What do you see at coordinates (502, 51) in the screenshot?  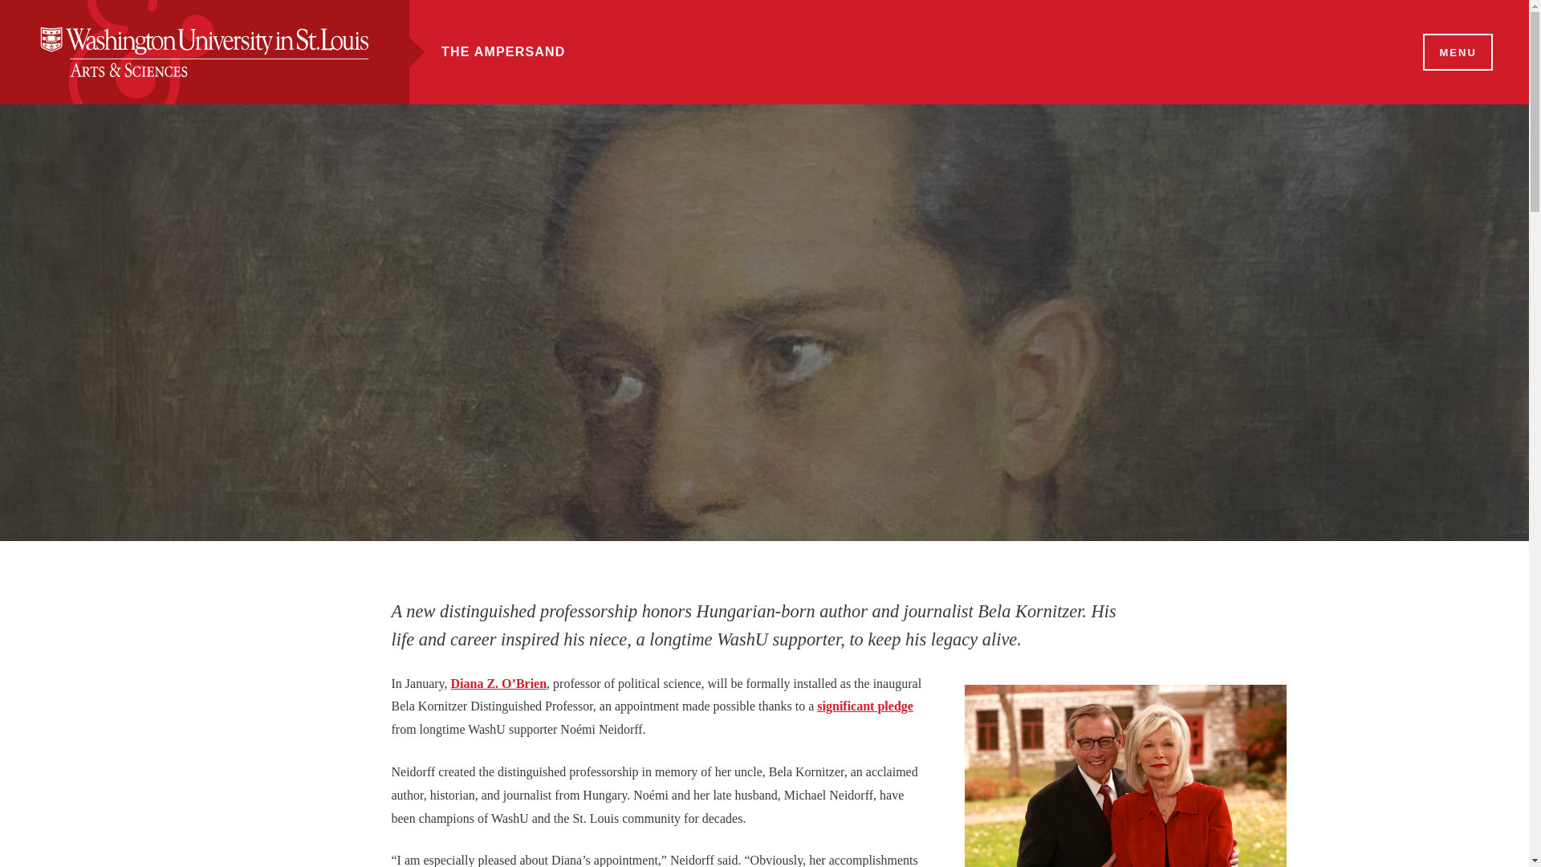 I see `THE AMPERSAND` at bounding box center [502, 51].